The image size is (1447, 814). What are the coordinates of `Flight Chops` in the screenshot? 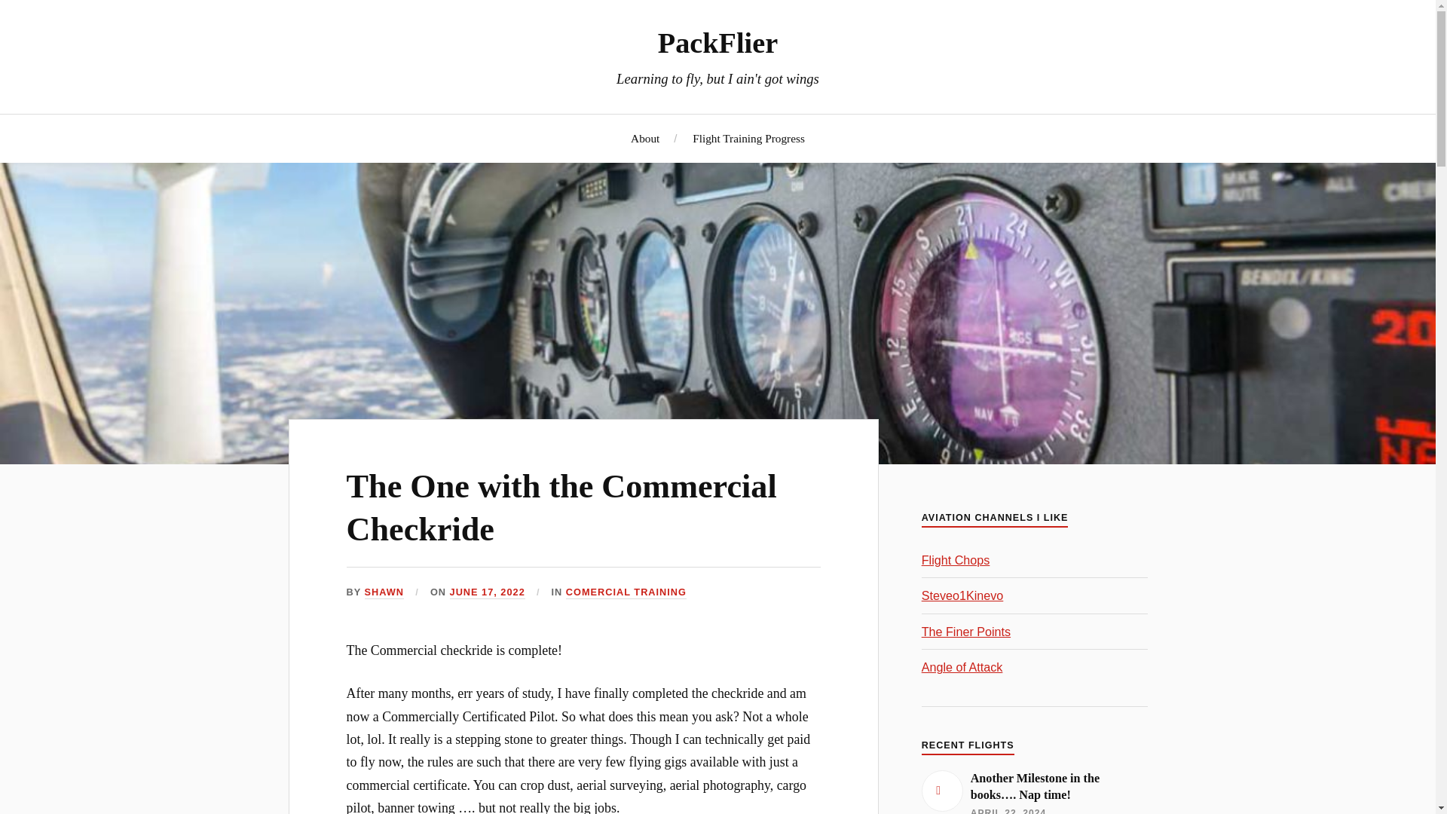 It's located at (956, 559).